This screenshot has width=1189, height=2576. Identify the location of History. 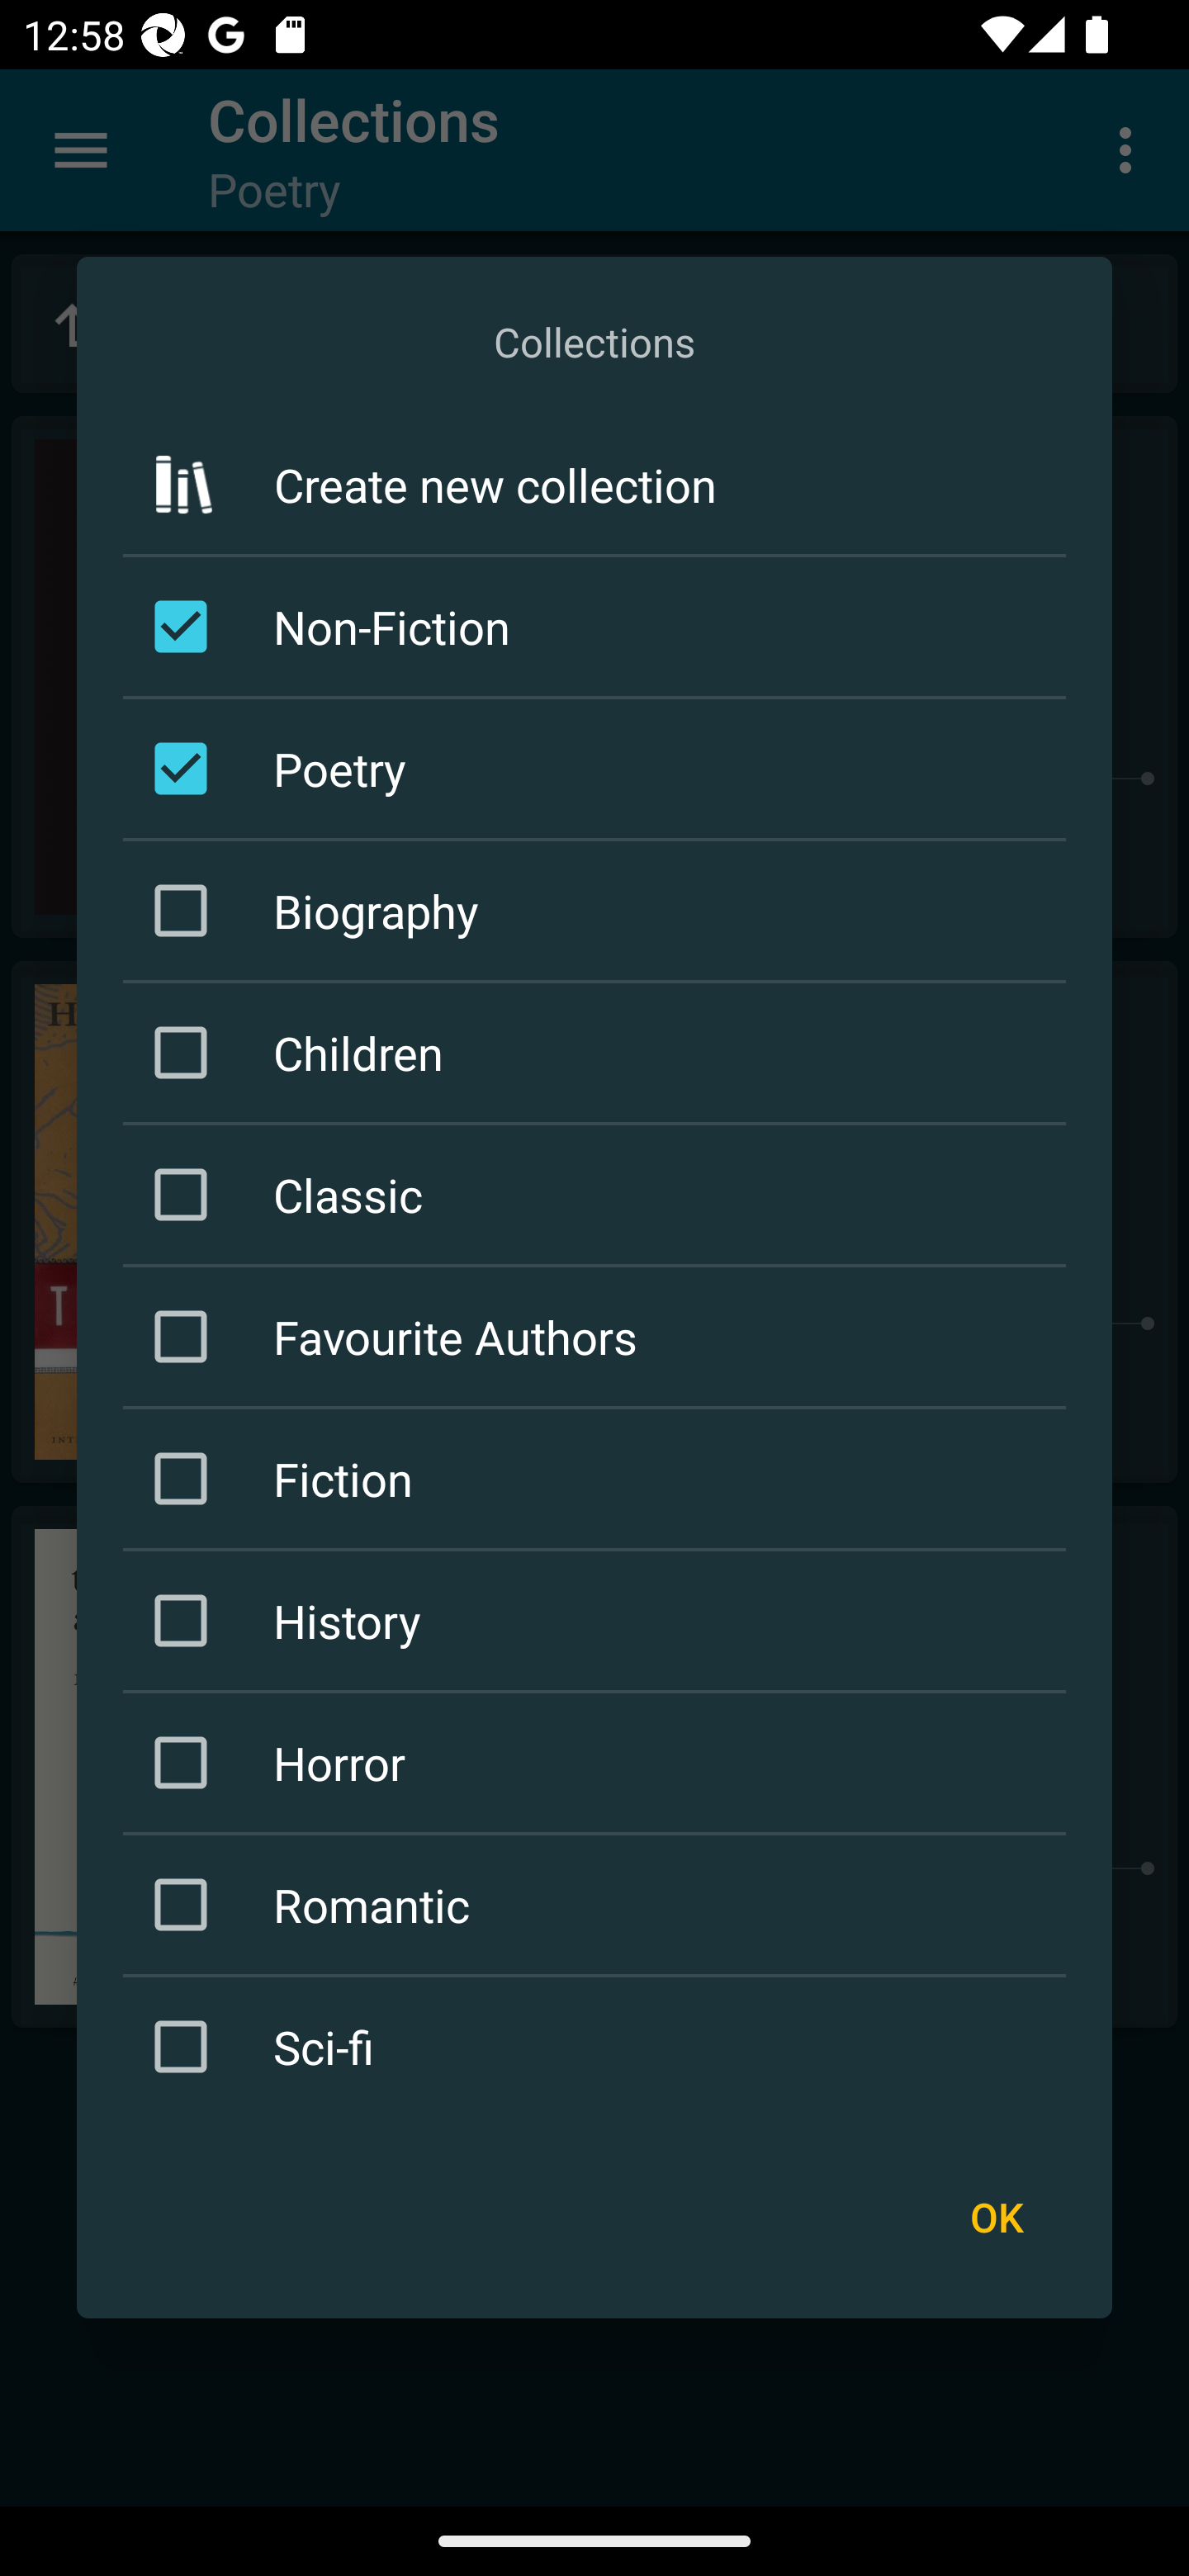
(599, 1620).